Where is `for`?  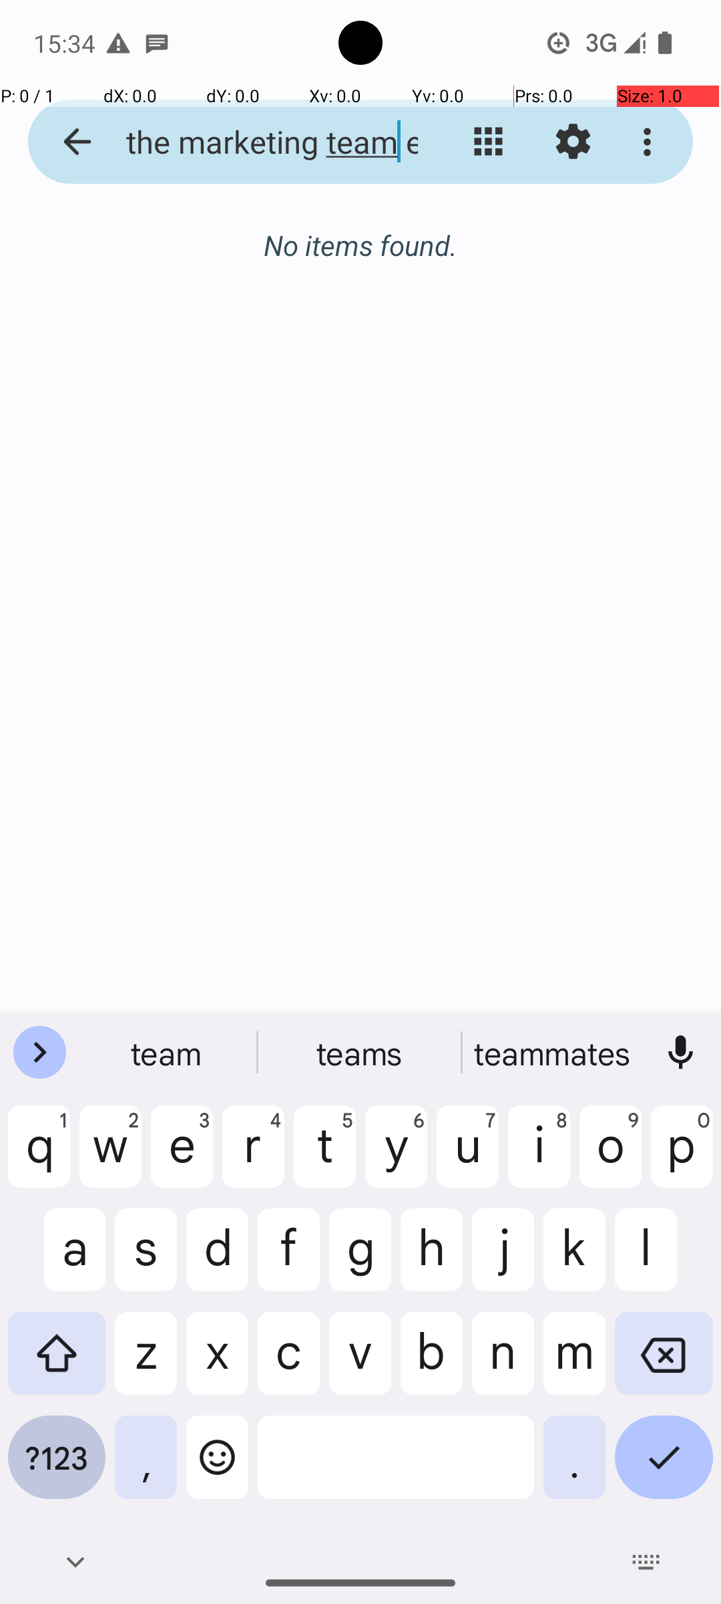 for is located at coordinates (553, 1053).